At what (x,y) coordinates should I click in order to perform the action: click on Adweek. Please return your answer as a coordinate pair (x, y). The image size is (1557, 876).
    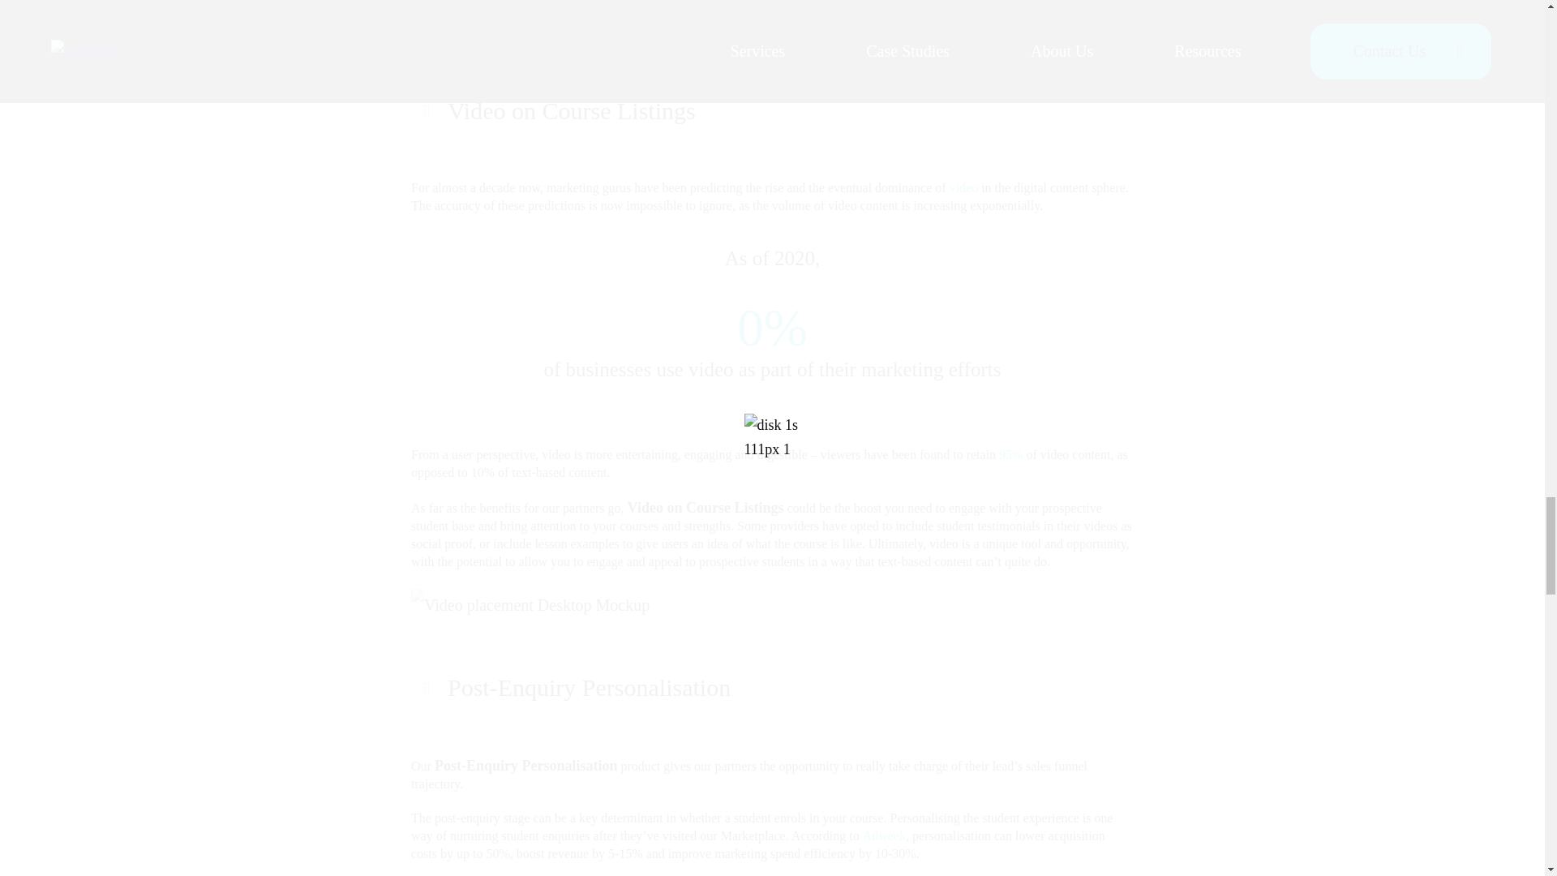
    Looking at the image, I should click on (884, 835).